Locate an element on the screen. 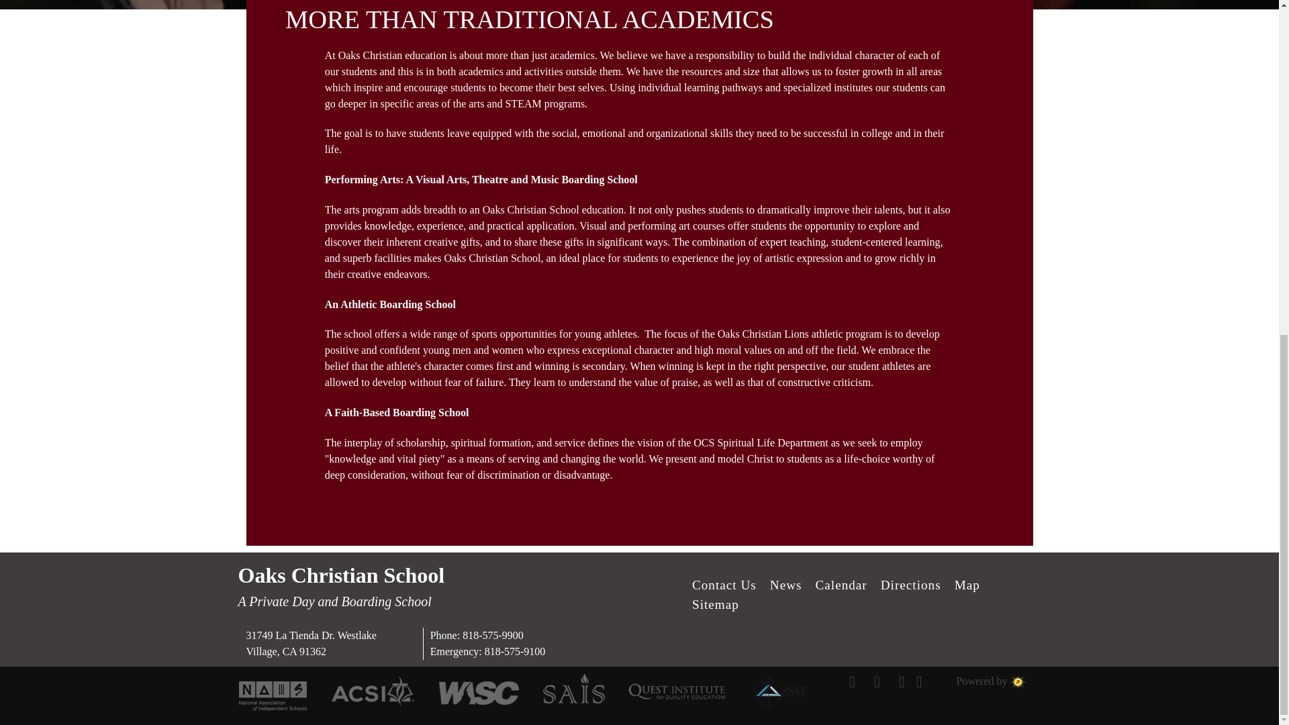 Image resolution: width=1289 pixels, height=725 pixels. Map is located at coordinates (967, 585).